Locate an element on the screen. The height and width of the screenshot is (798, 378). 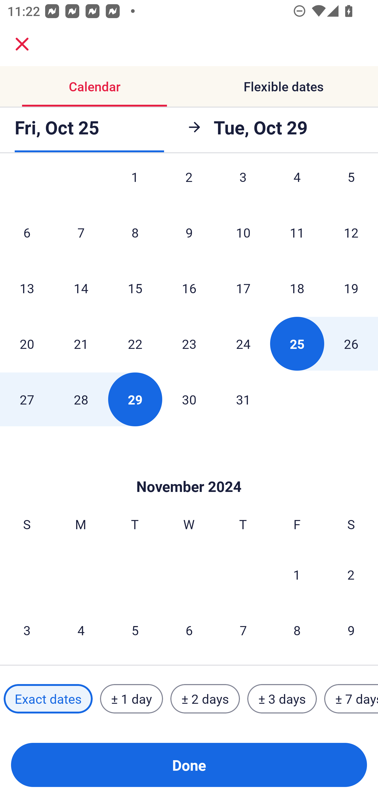
15 Tuesday, October 15, 2024 is located at coordinates (135, 288).